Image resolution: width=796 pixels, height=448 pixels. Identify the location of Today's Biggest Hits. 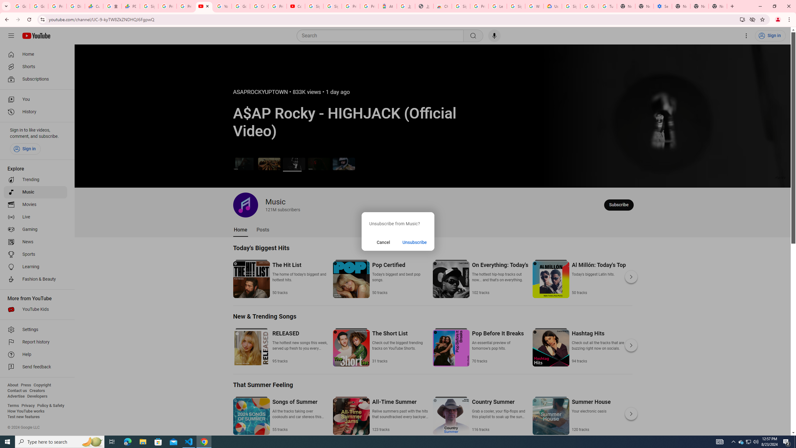
(261, 248).